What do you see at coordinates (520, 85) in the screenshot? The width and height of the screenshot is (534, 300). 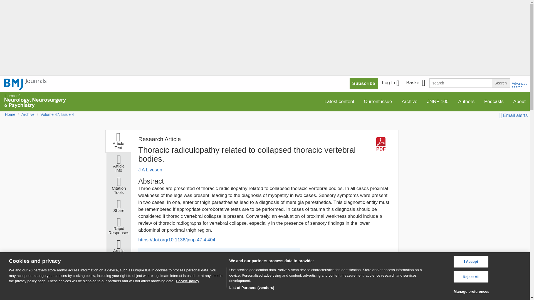 I see `Advanced search` at bounding box center [520, 85].